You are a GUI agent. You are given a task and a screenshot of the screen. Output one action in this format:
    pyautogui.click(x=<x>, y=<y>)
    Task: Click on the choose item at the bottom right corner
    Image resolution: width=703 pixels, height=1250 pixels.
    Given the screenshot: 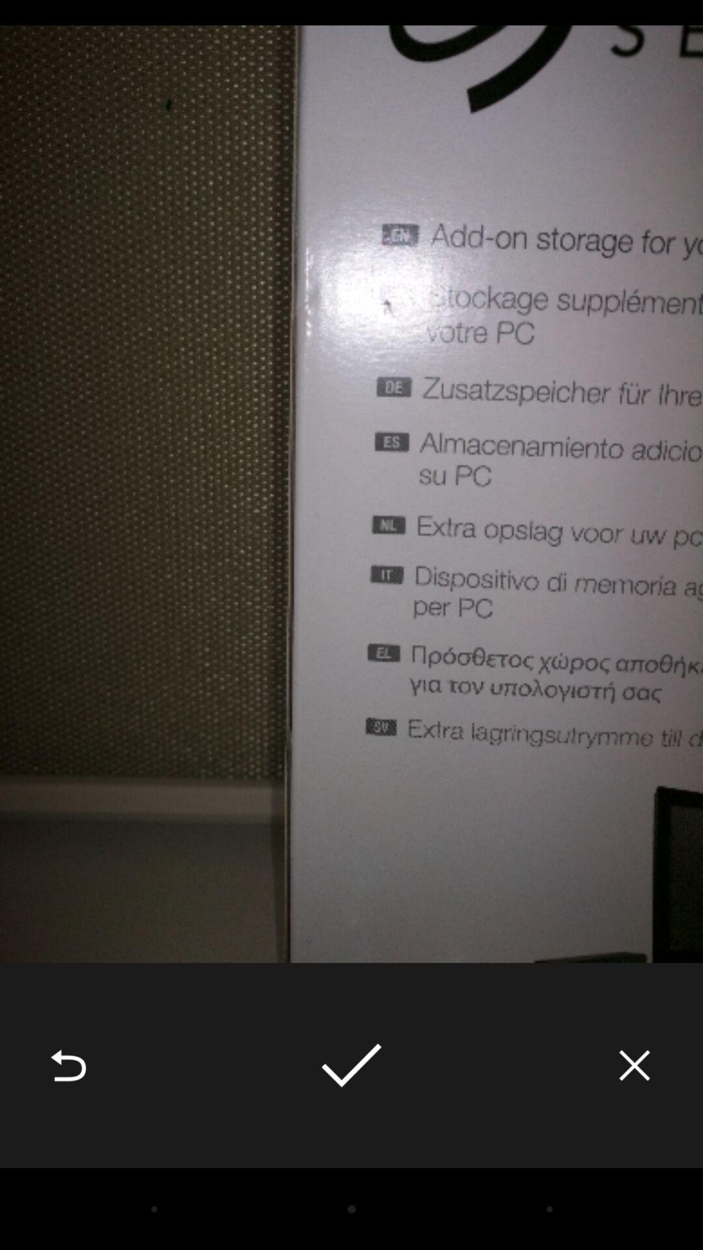 What is the action you would take?
    pyautogui.click(x=635, y=1065)
    